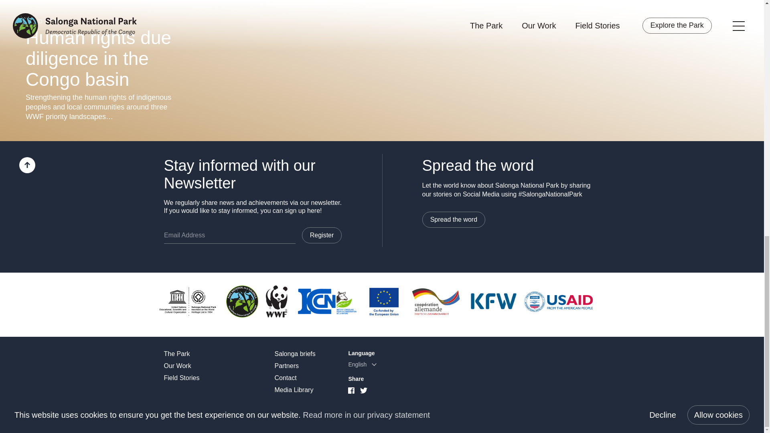 The width and height of the screenshot is (770, 433). Describe the element at coordinates (363, 391) in the screenshot. I see `Share this site on Twitter` at that location.